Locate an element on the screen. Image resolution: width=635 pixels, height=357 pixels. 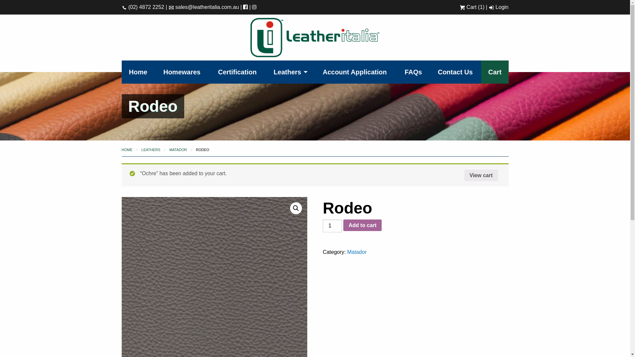
Account Application is located at coordinates (355, 72).